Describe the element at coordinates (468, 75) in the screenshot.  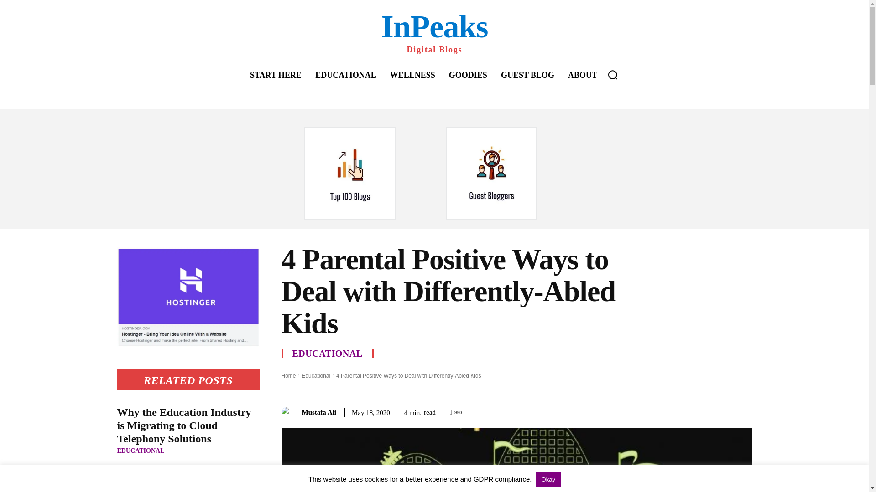
I see `GOODIES` at that location.